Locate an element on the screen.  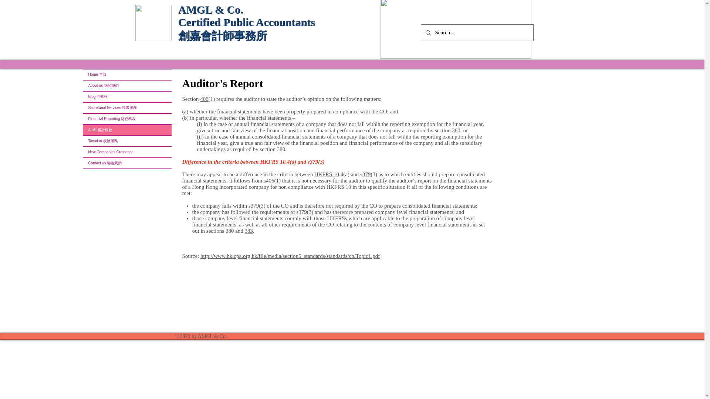
HKFRS 10 is located at coordinates (327, 174).